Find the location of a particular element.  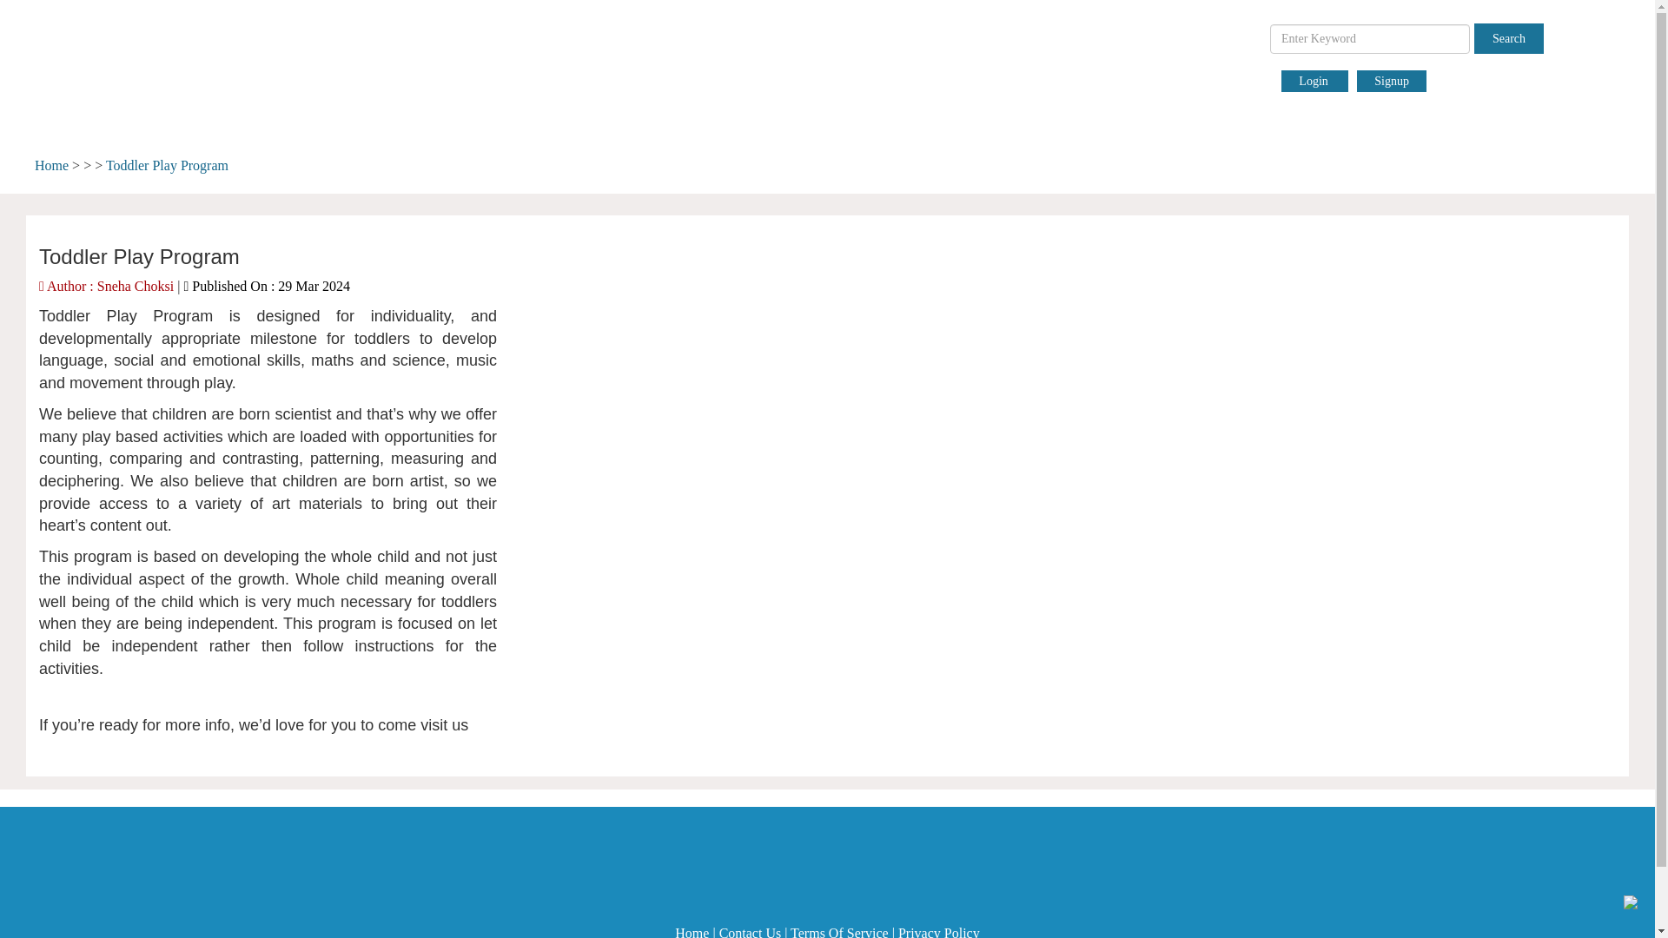

Toddler Play Program is located at coordinates (167, 165).